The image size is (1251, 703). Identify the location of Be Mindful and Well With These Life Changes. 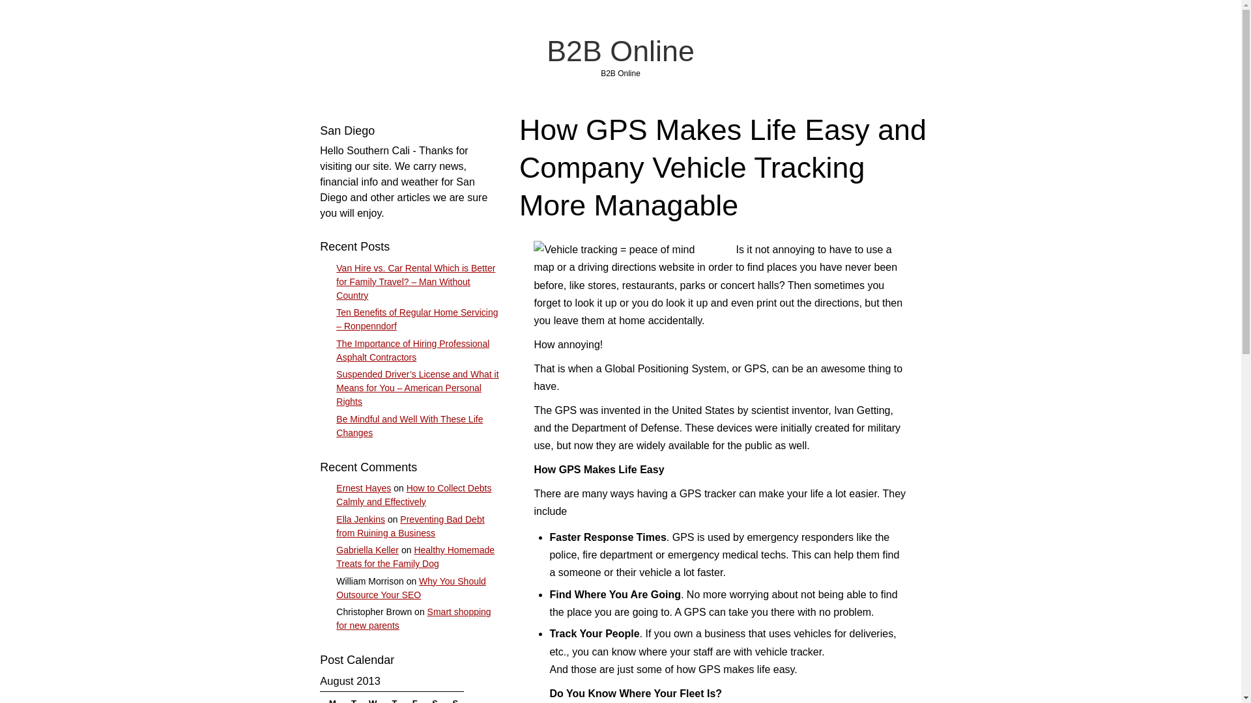
(409, 426).